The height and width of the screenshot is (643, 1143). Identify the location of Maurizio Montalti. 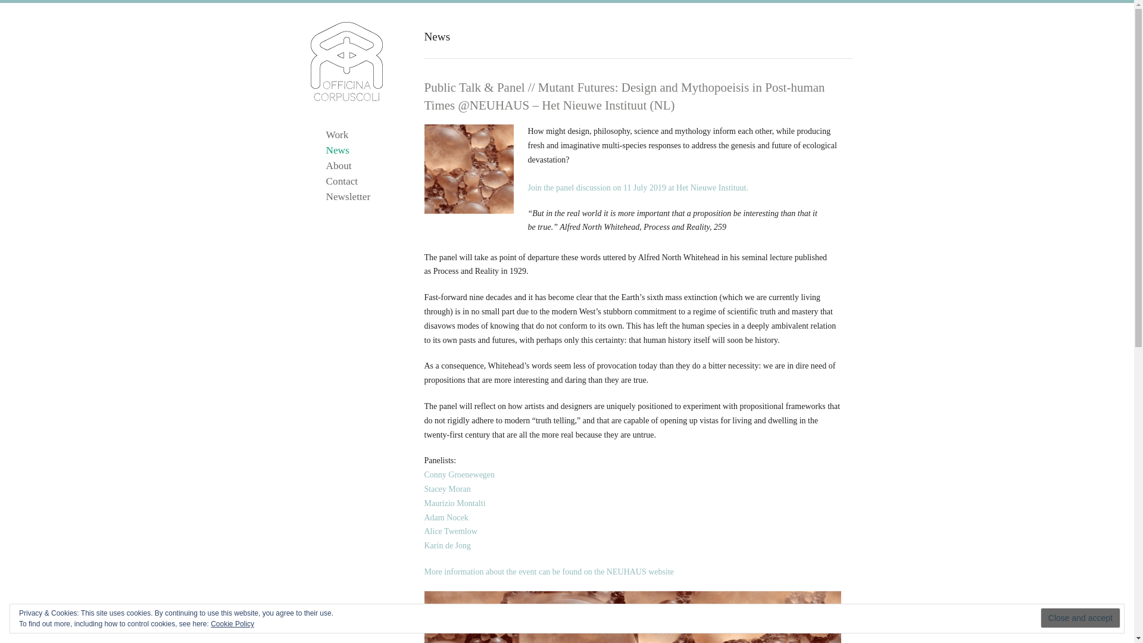
(454, 504).